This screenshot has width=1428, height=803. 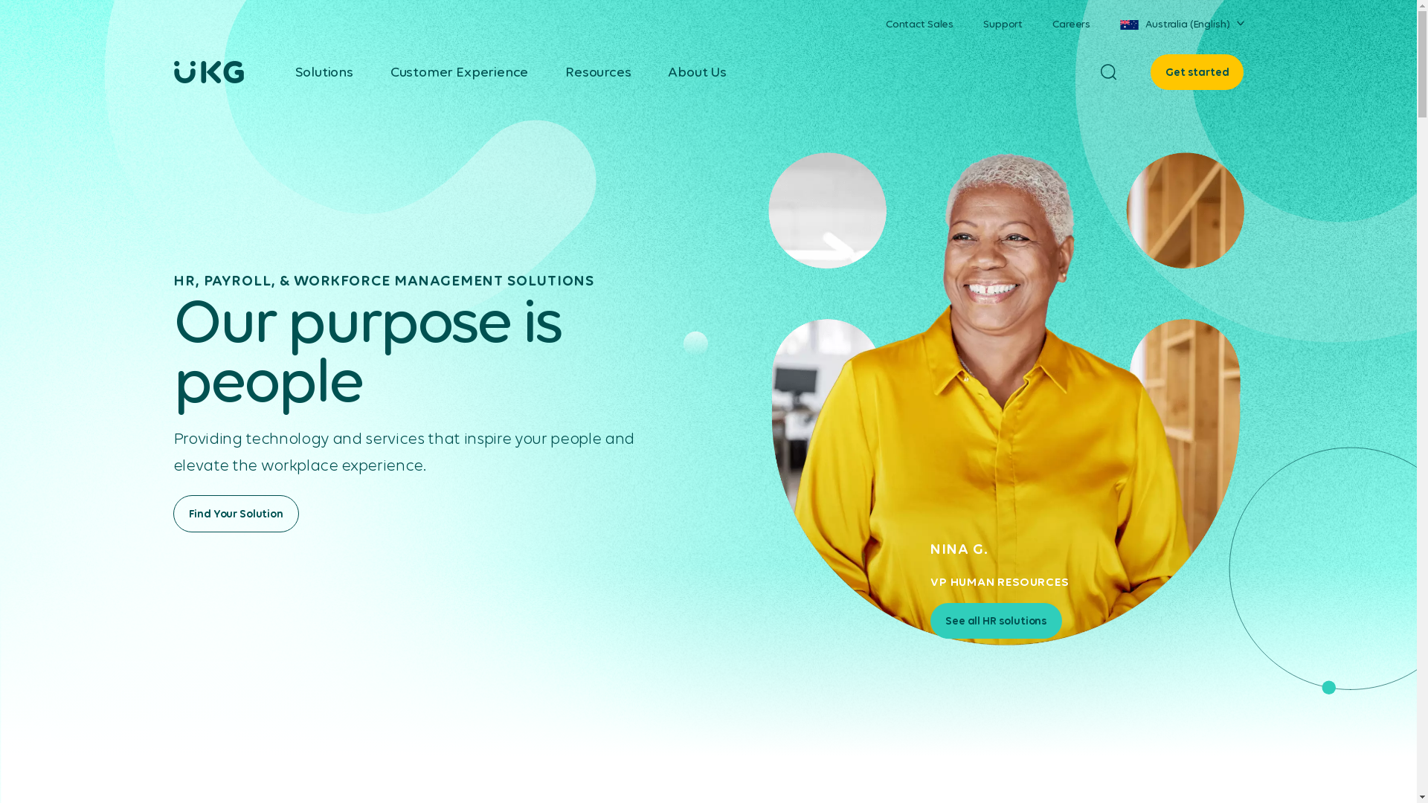 What do you see at coordinates (1071, 24) in the screenshot?
I see `Careers` at bounding box center [1071, 24].